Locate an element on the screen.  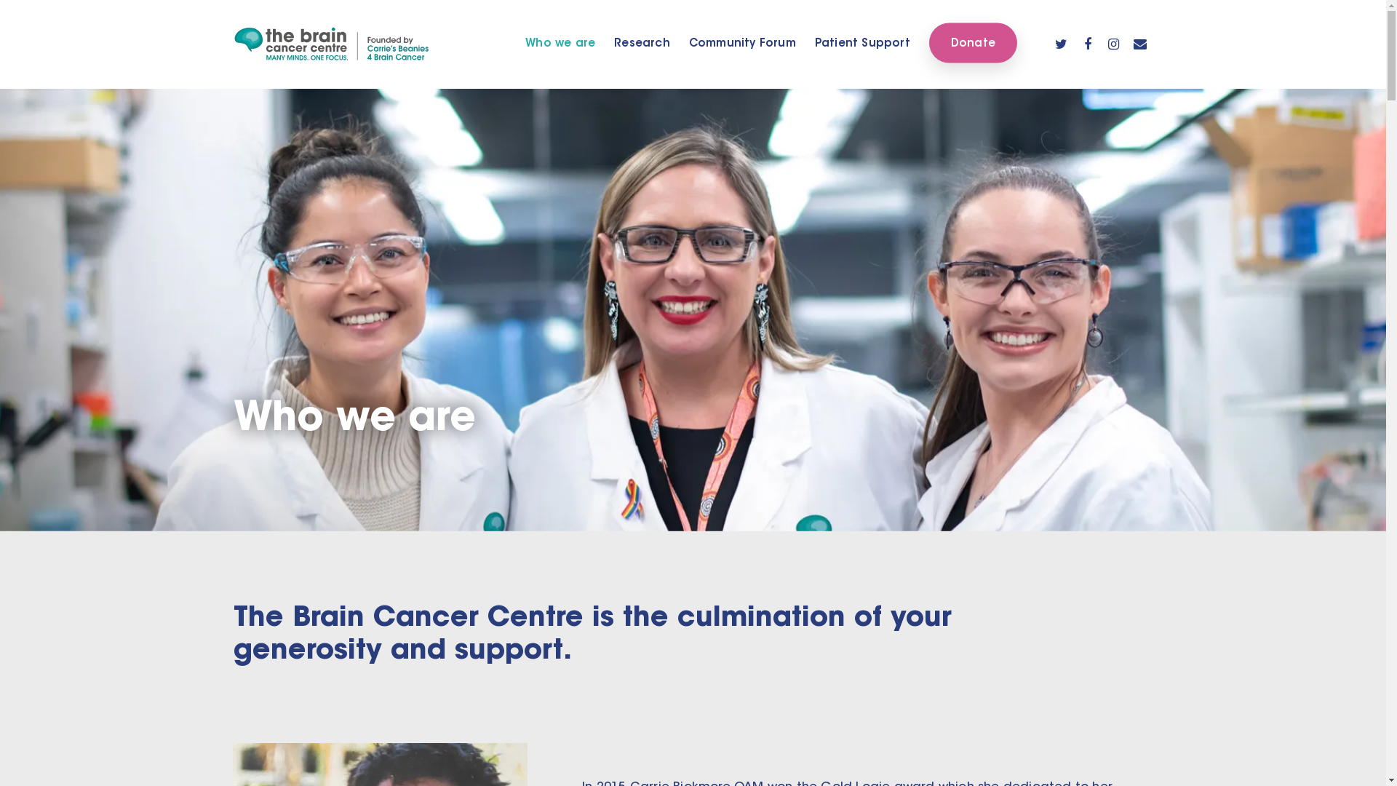
email is located at coordinates (1140, 44).